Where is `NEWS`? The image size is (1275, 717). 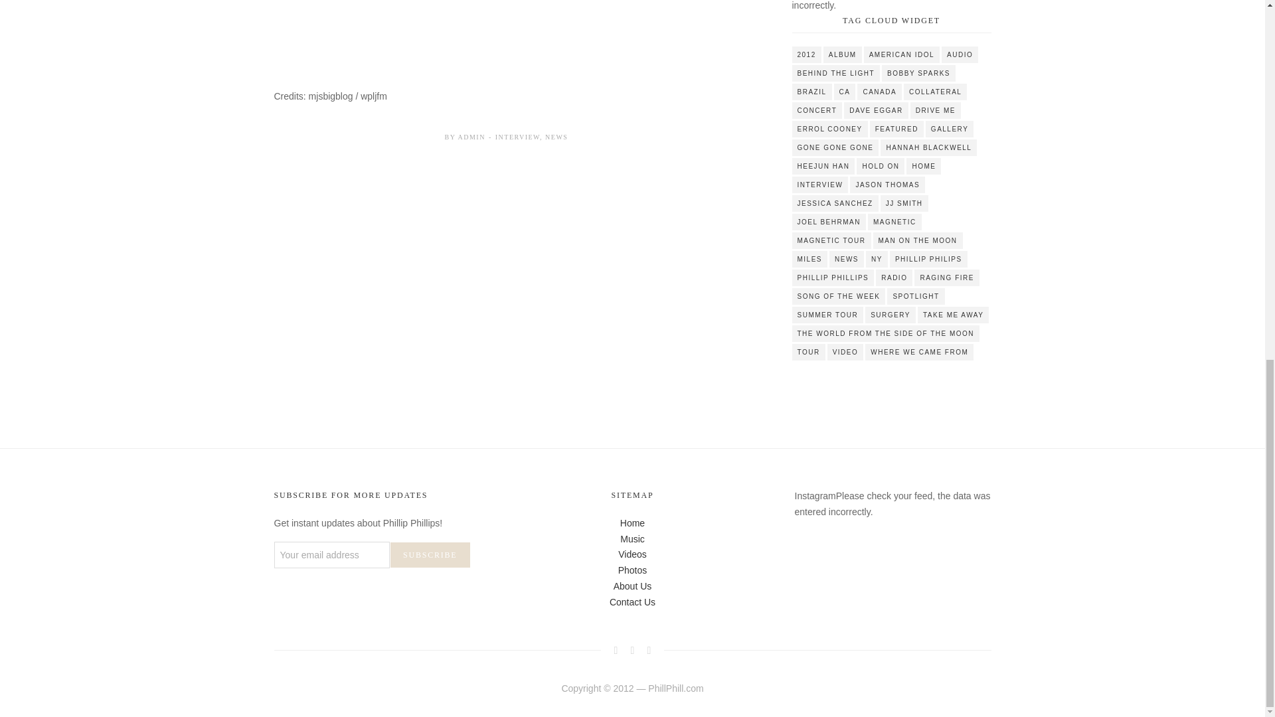 NEWS is located at coordinates (556, 137).